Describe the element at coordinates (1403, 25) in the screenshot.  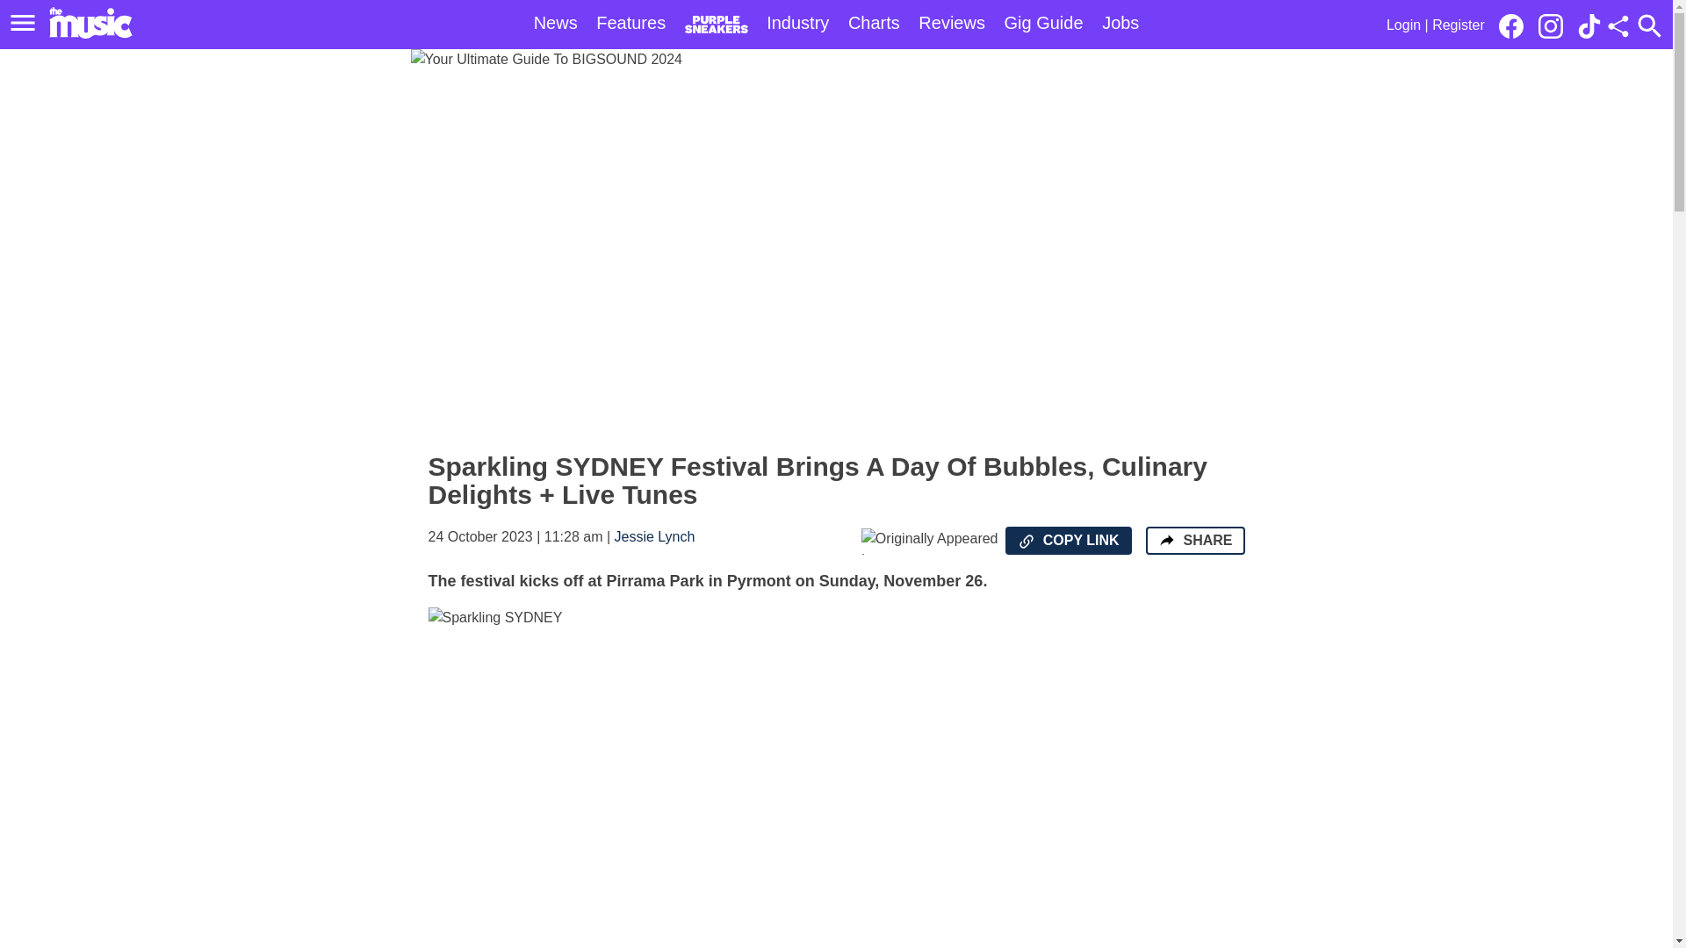
I see `Login` at that location.